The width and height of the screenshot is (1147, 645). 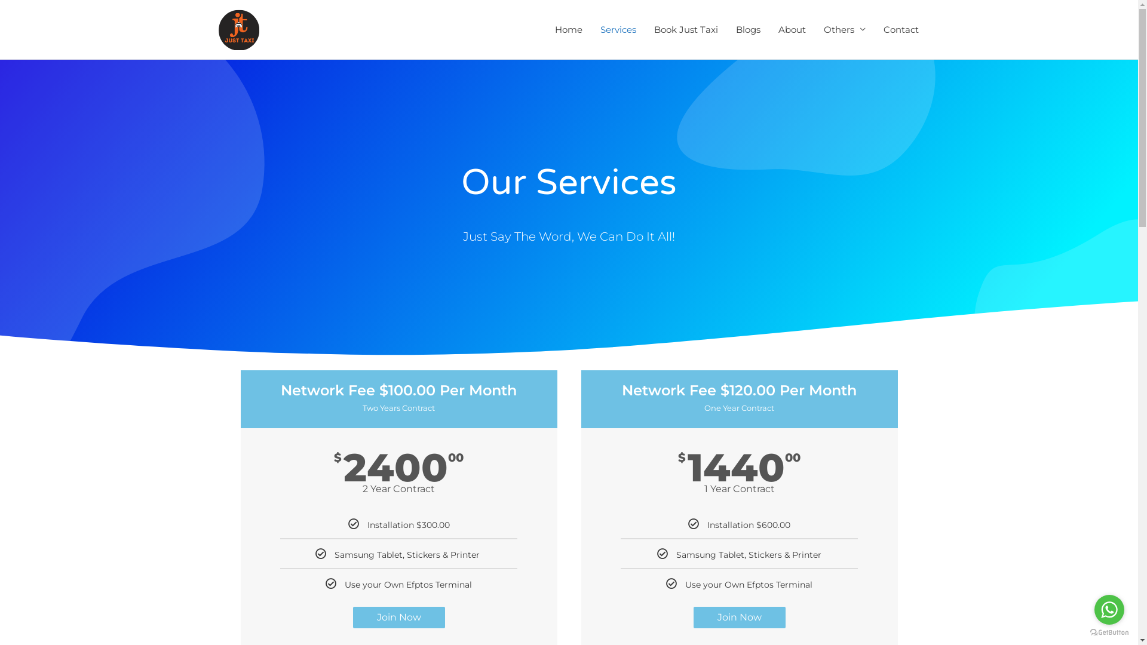 I want to click on Services, so click(x=618, y=30).